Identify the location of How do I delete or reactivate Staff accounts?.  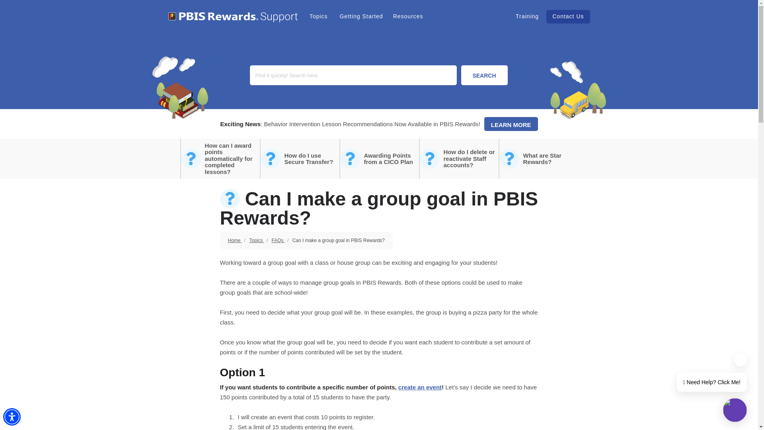
(458, 158).